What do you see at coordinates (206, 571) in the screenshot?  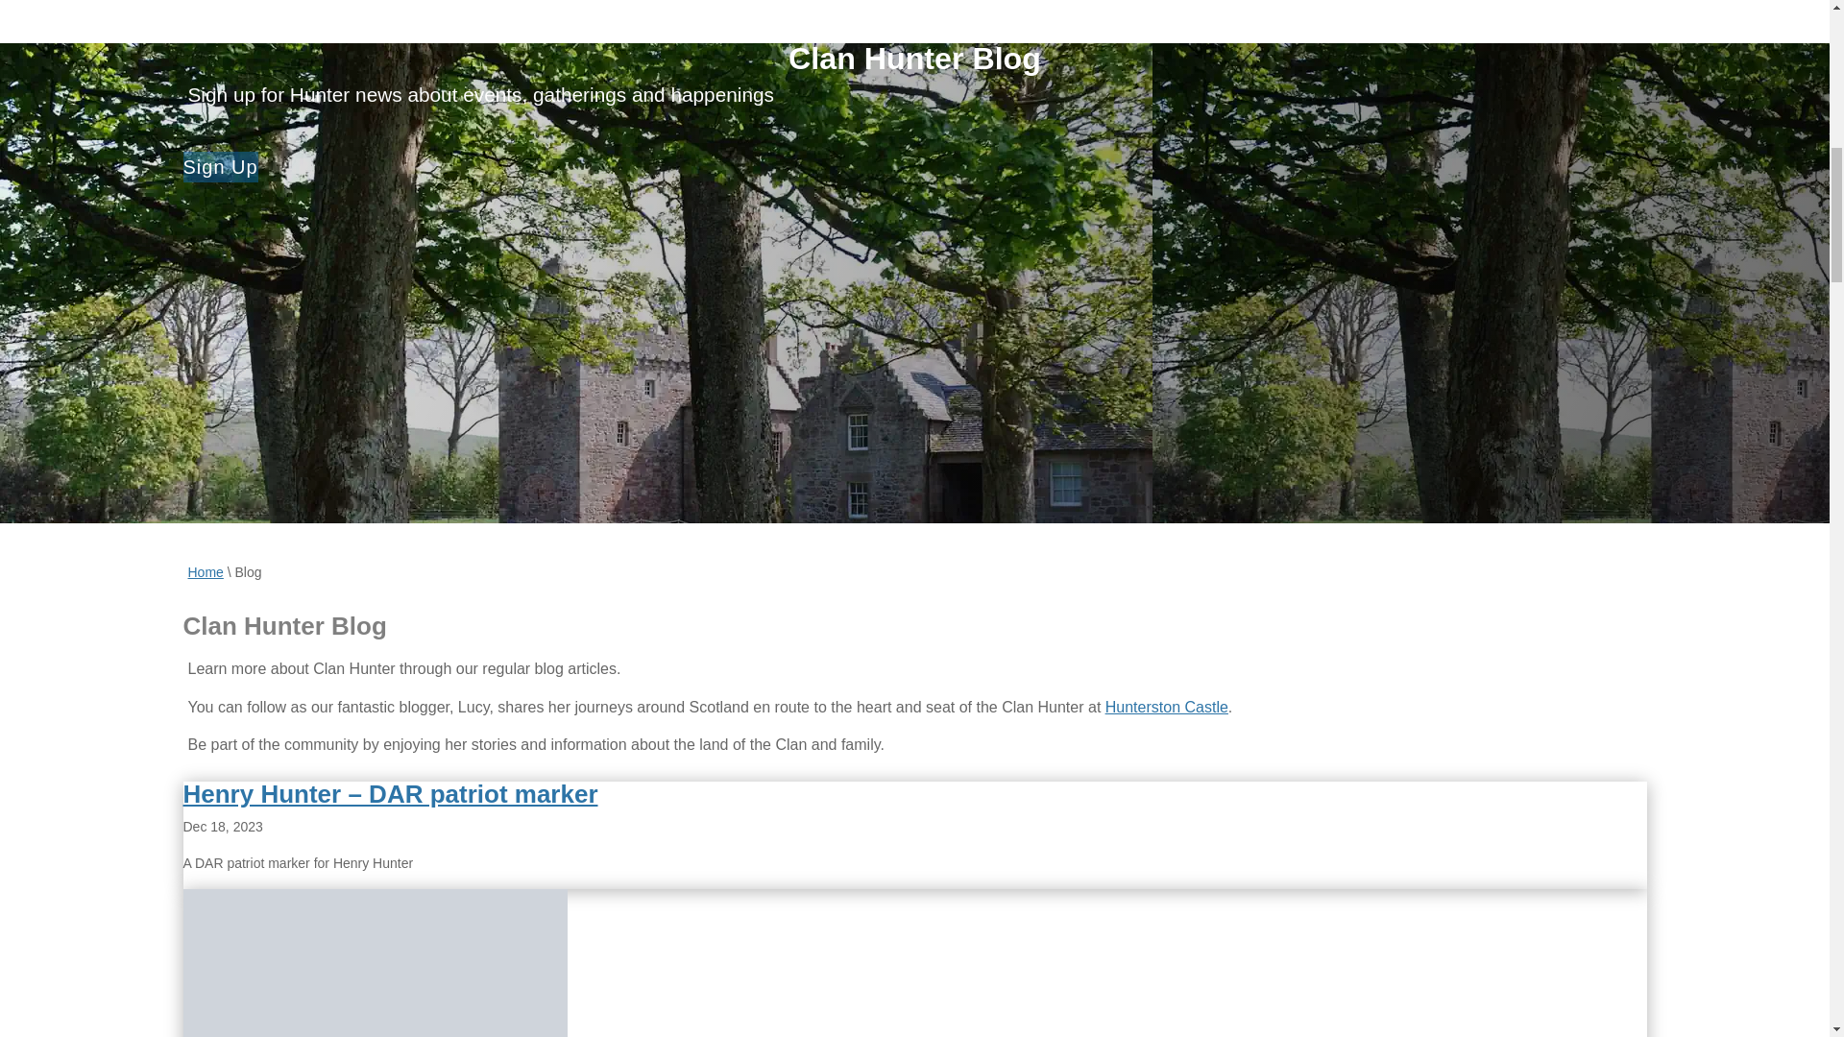 I see `Home` at bounding box center [206, 571].